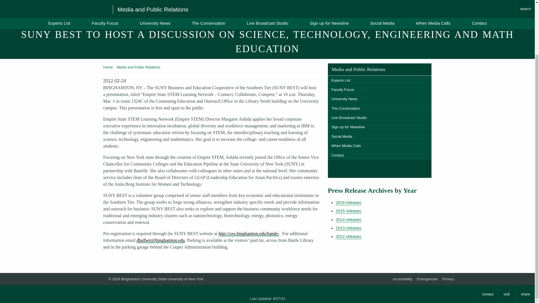 This screenshot has width=539, height=303. I want to click on When Media Calls, so click(380, 146).